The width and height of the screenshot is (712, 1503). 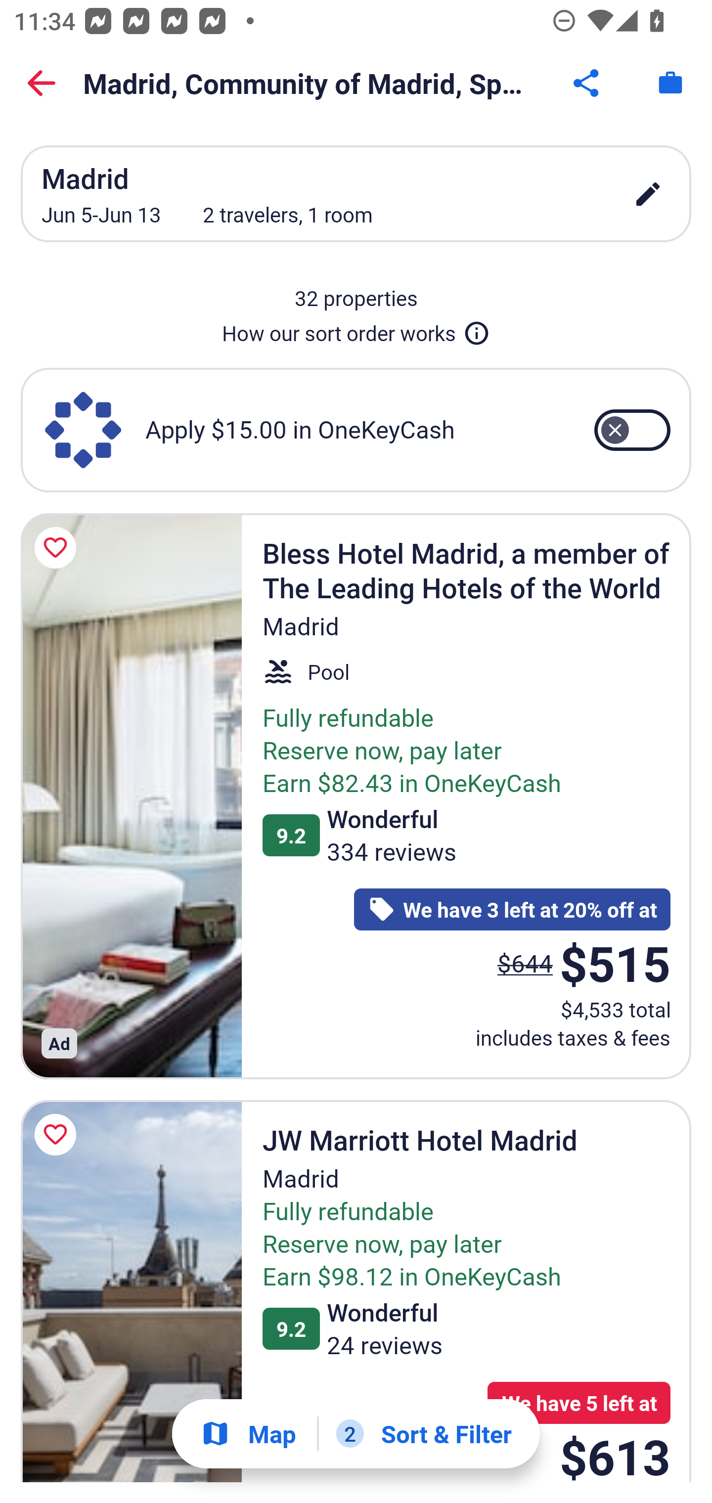 I want to click on Madrid Jun 5-Jun 13 2 travelers, 1 room edit, so click(x=356, y=194).